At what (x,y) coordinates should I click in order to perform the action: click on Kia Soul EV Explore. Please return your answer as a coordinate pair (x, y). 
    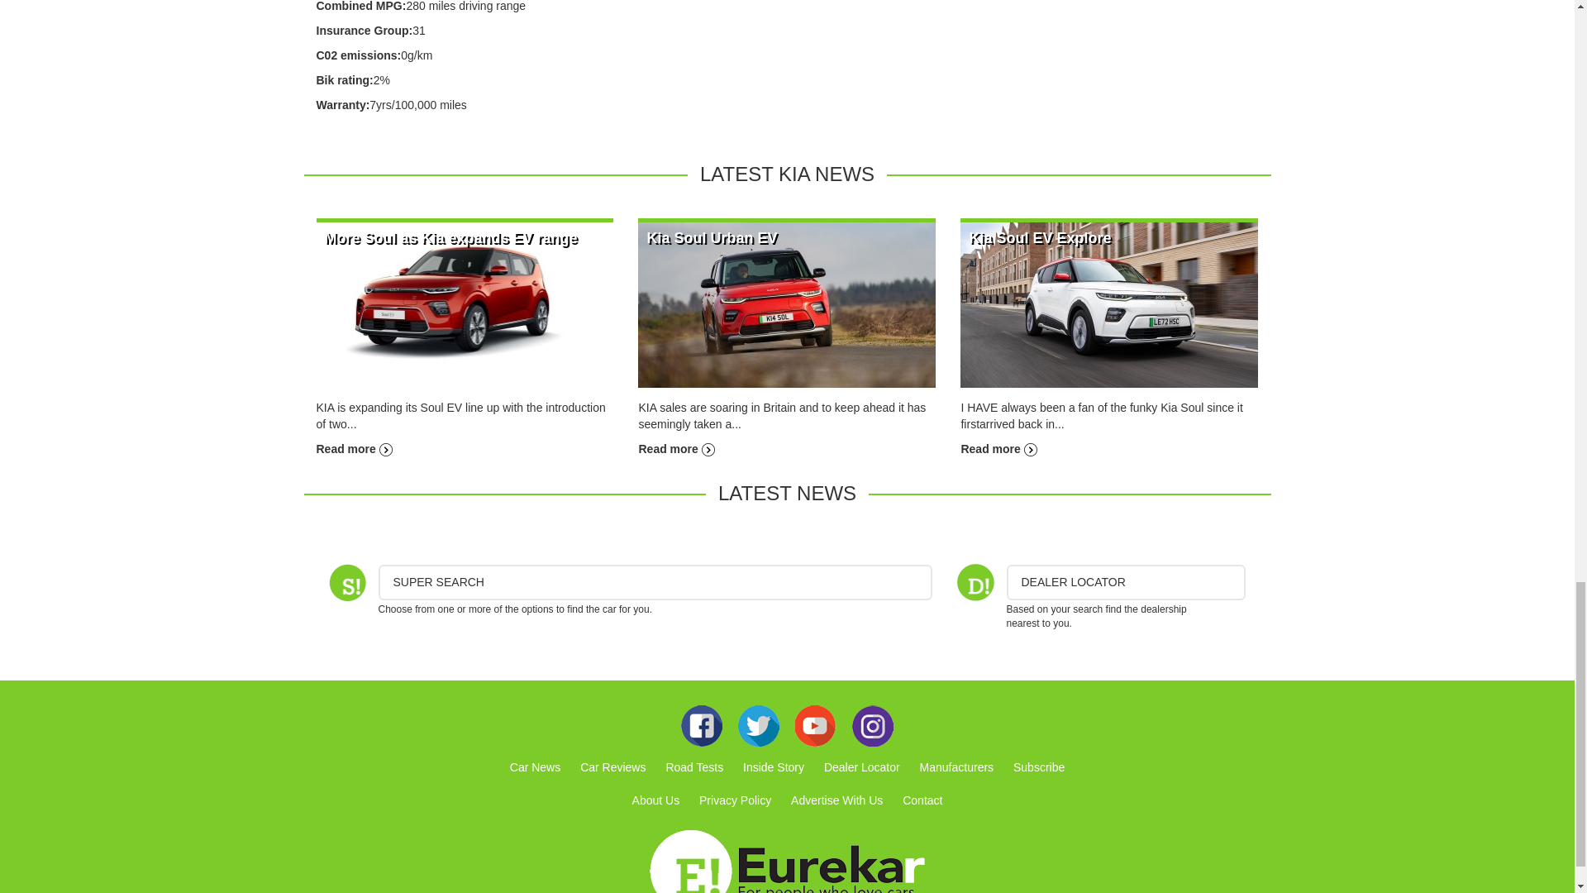
    Looking at the image, I should click on (998, 448).